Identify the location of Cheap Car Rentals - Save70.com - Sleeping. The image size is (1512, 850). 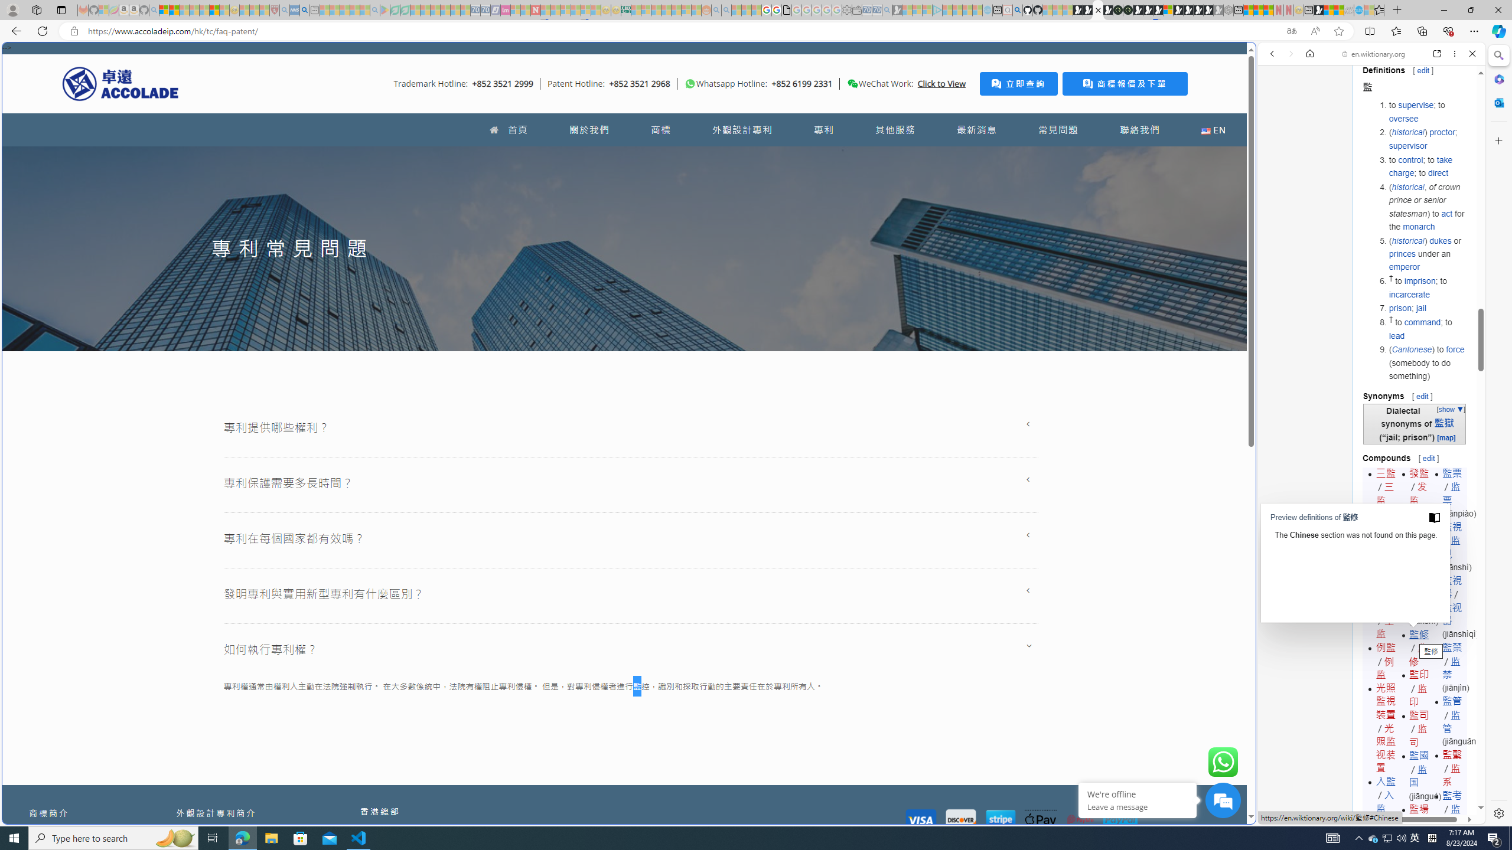
(876, 10).